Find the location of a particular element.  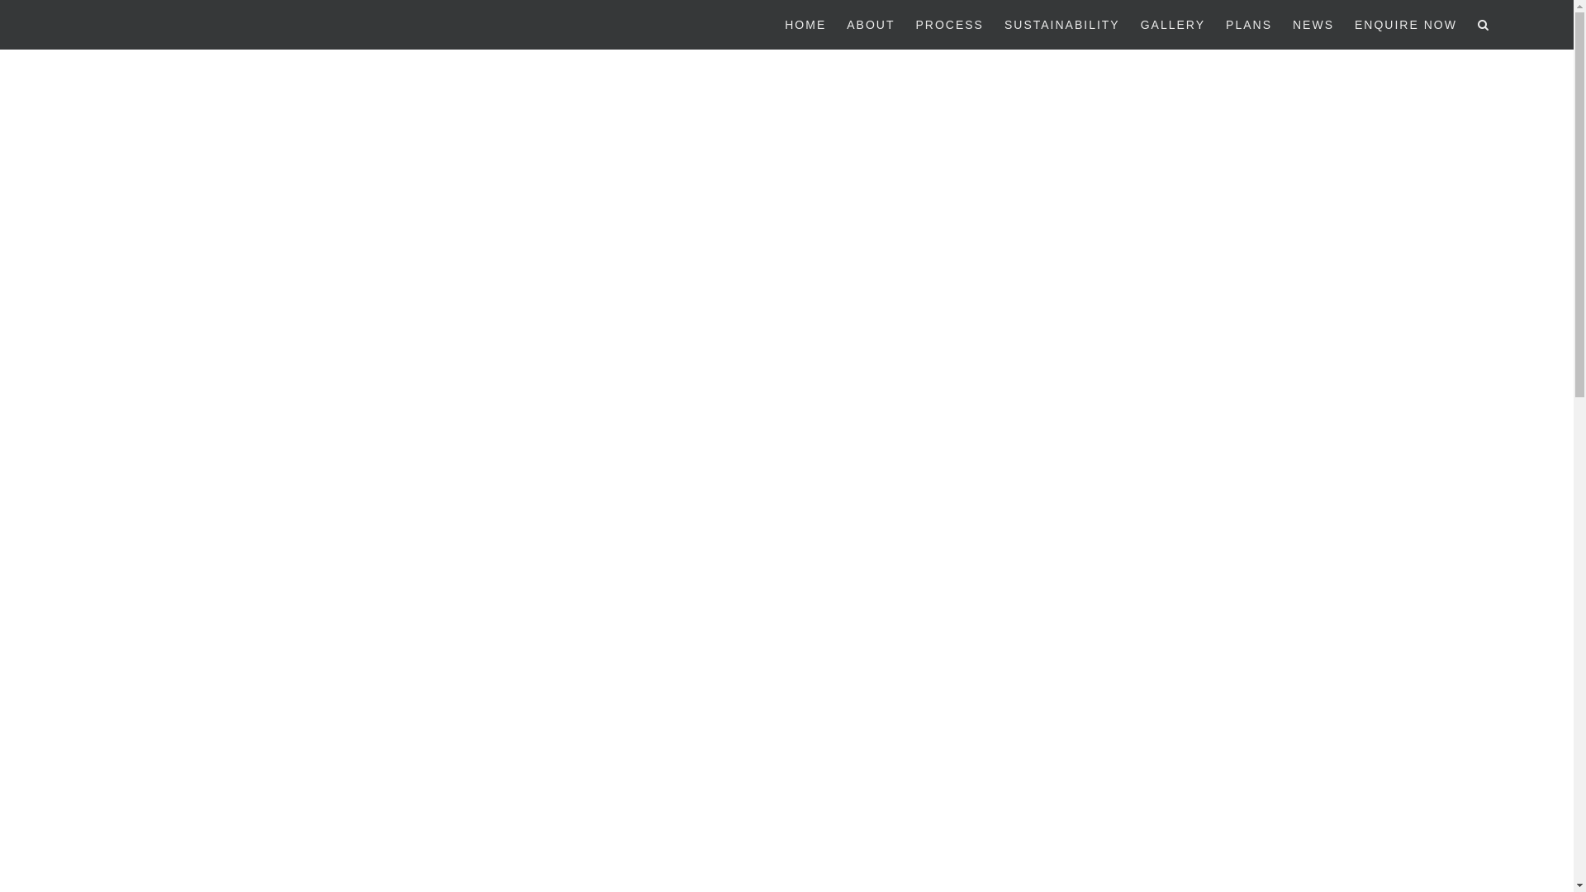

HOME is located at coordinates (805, 25).